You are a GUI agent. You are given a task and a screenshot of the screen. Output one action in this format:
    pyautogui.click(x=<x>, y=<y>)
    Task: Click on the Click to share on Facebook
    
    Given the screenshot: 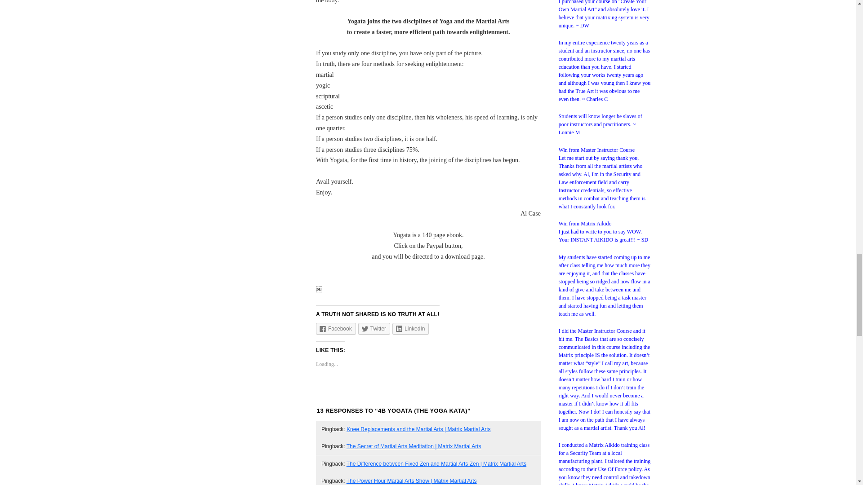 What is the action you would take?
    pyautogui.click(x=335, y=329)
    